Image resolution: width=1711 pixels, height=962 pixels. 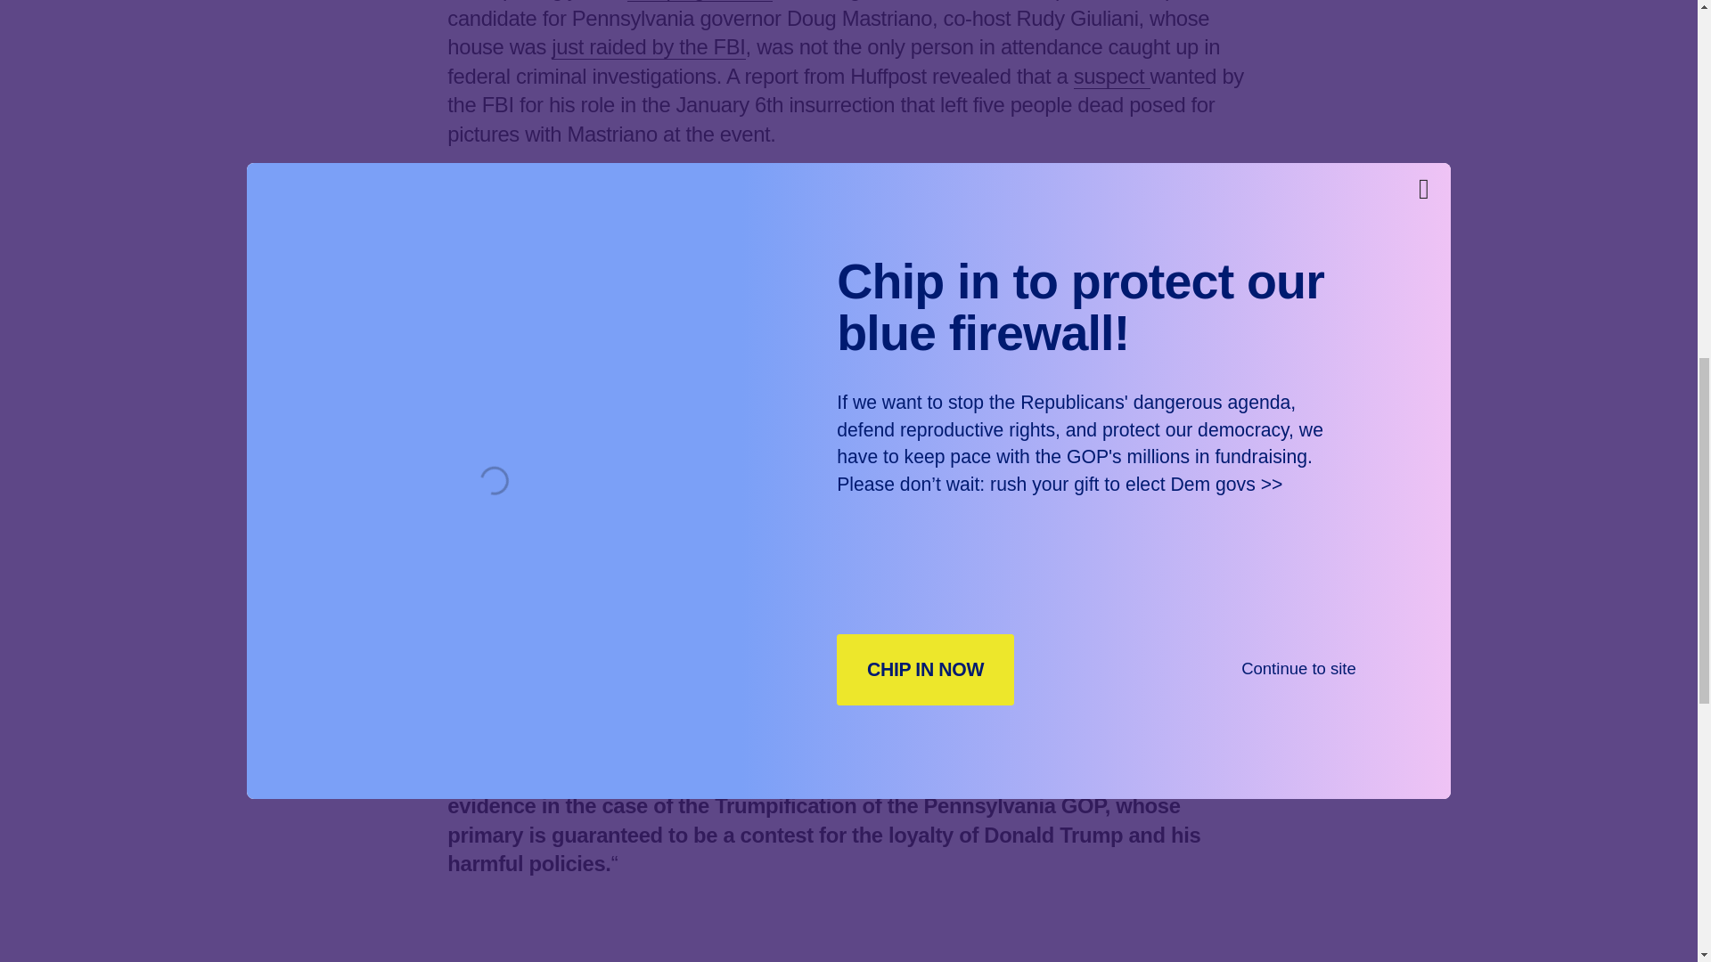 What do you see at coordinates (846, 705) in the screenshot?
I see `noted before this event happened` at bounding box center [846, 705].